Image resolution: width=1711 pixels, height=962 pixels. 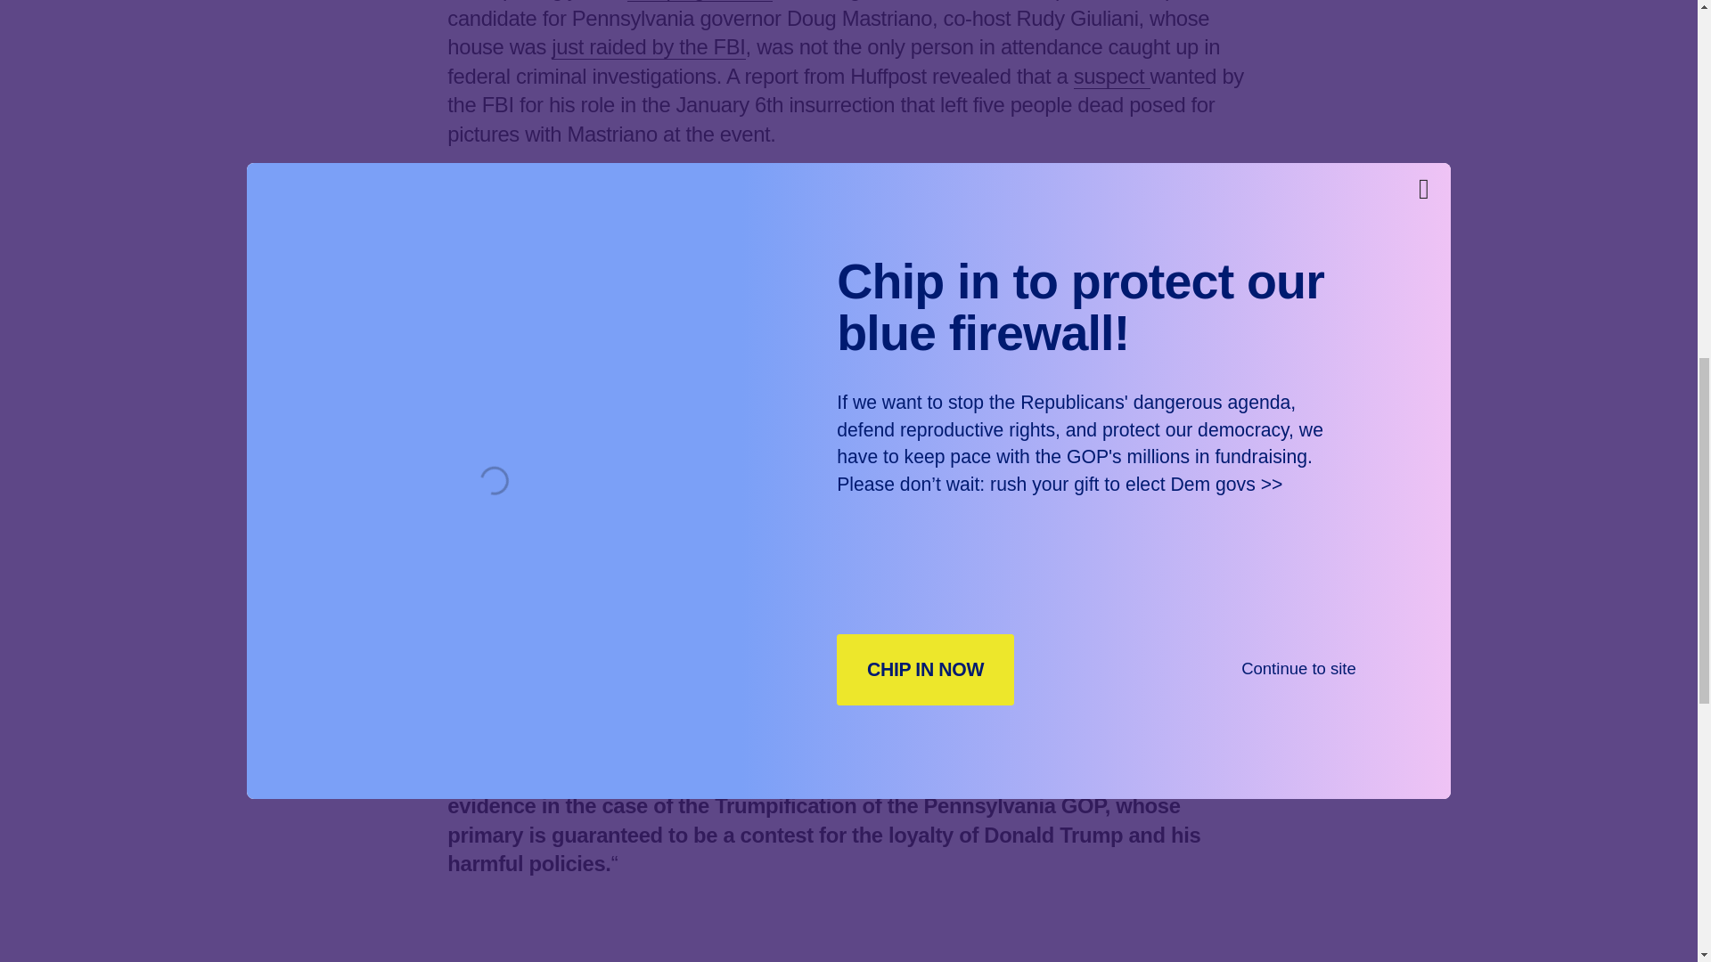 What do you see at coordinates (846, 705) in the screenshot?
I see `noted before this event happened` at bounding box center [846, 705].